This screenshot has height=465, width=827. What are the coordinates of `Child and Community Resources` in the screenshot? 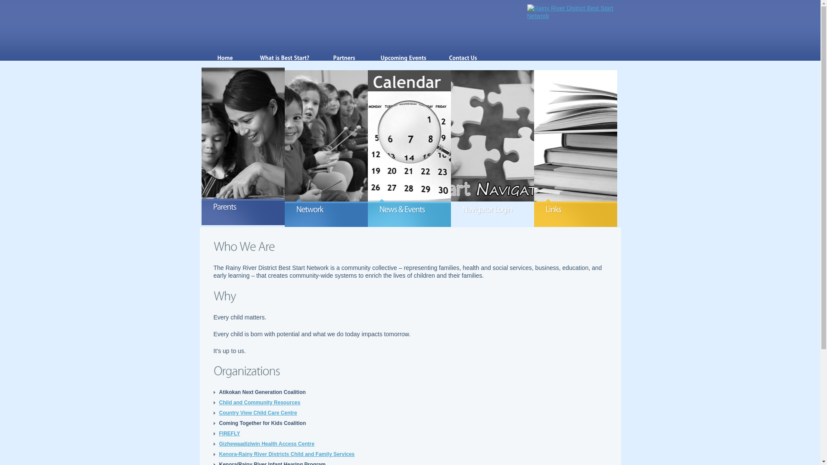 It's located at (259, 403).